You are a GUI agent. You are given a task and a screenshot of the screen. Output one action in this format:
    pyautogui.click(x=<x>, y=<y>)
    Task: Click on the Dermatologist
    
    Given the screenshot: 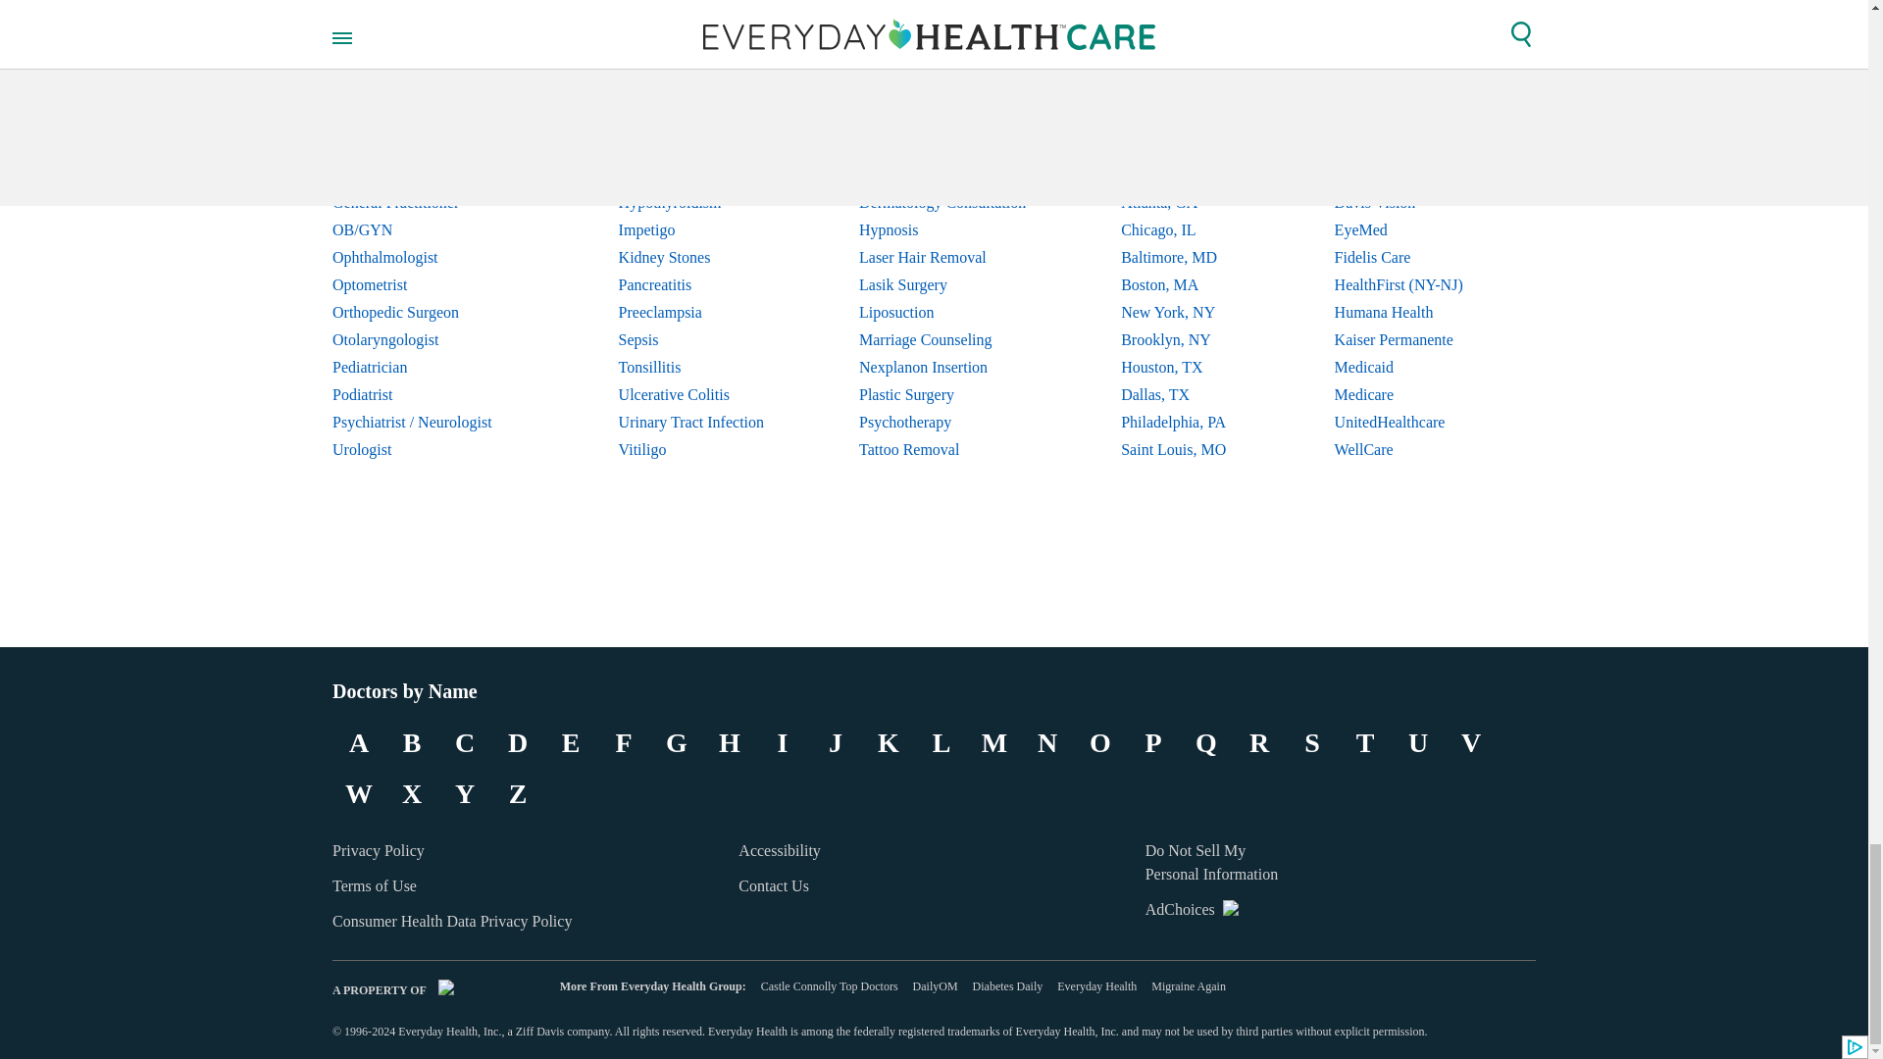 What is the action you would take?
    pyautogui.click(x=428, y=121)
    